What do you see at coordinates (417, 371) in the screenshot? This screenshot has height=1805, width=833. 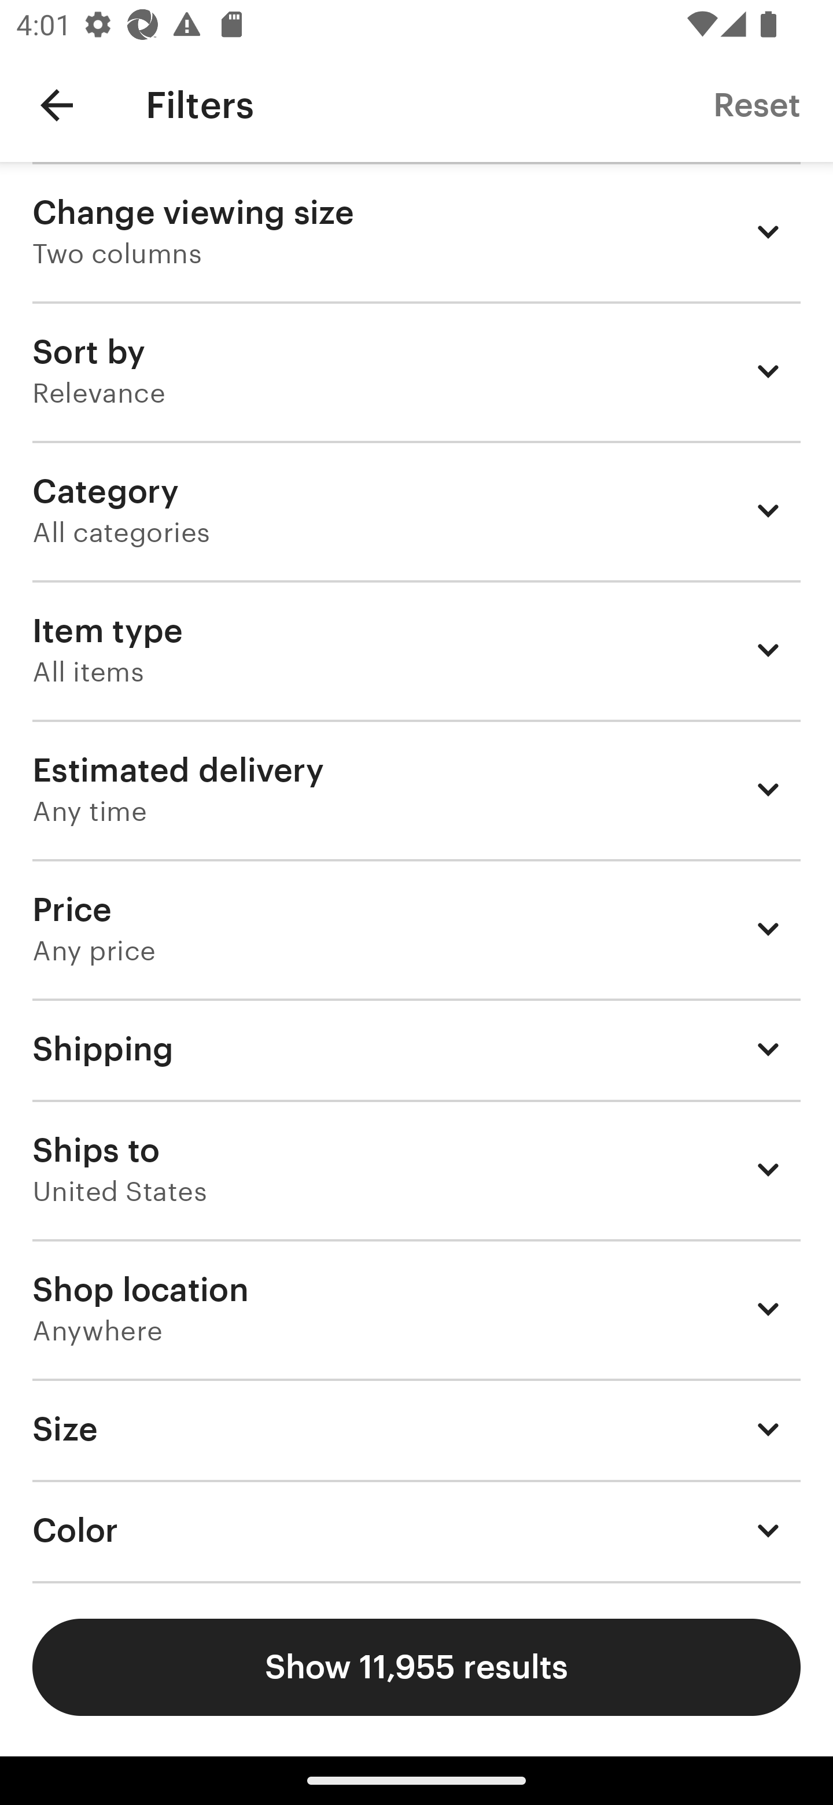 I see `Sort by Relevance` at bounding box center [417, 371].